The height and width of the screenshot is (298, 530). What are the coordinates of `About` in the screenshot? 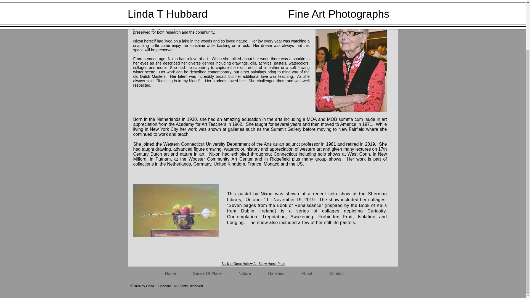 It's located at (306, 273).